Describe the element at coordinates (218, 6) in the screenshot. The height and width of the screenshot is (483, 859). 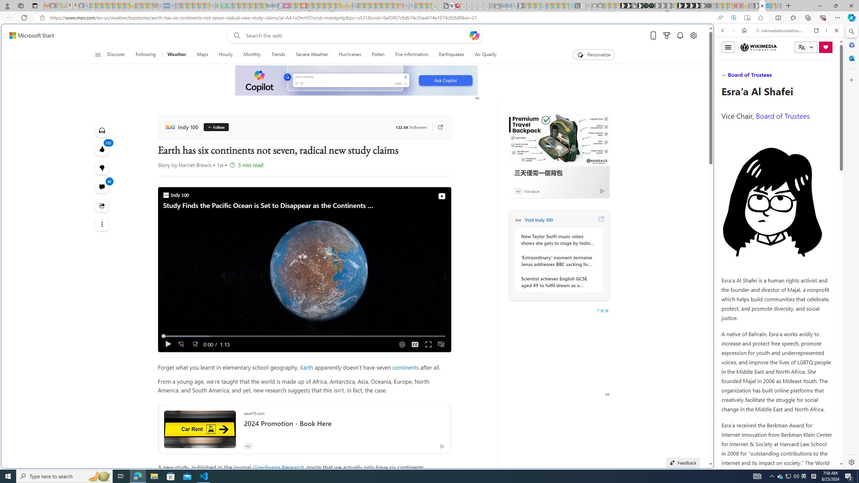
I see `Bluey: Let's Play! - Apps on Google Play - Sleeping` at that location.